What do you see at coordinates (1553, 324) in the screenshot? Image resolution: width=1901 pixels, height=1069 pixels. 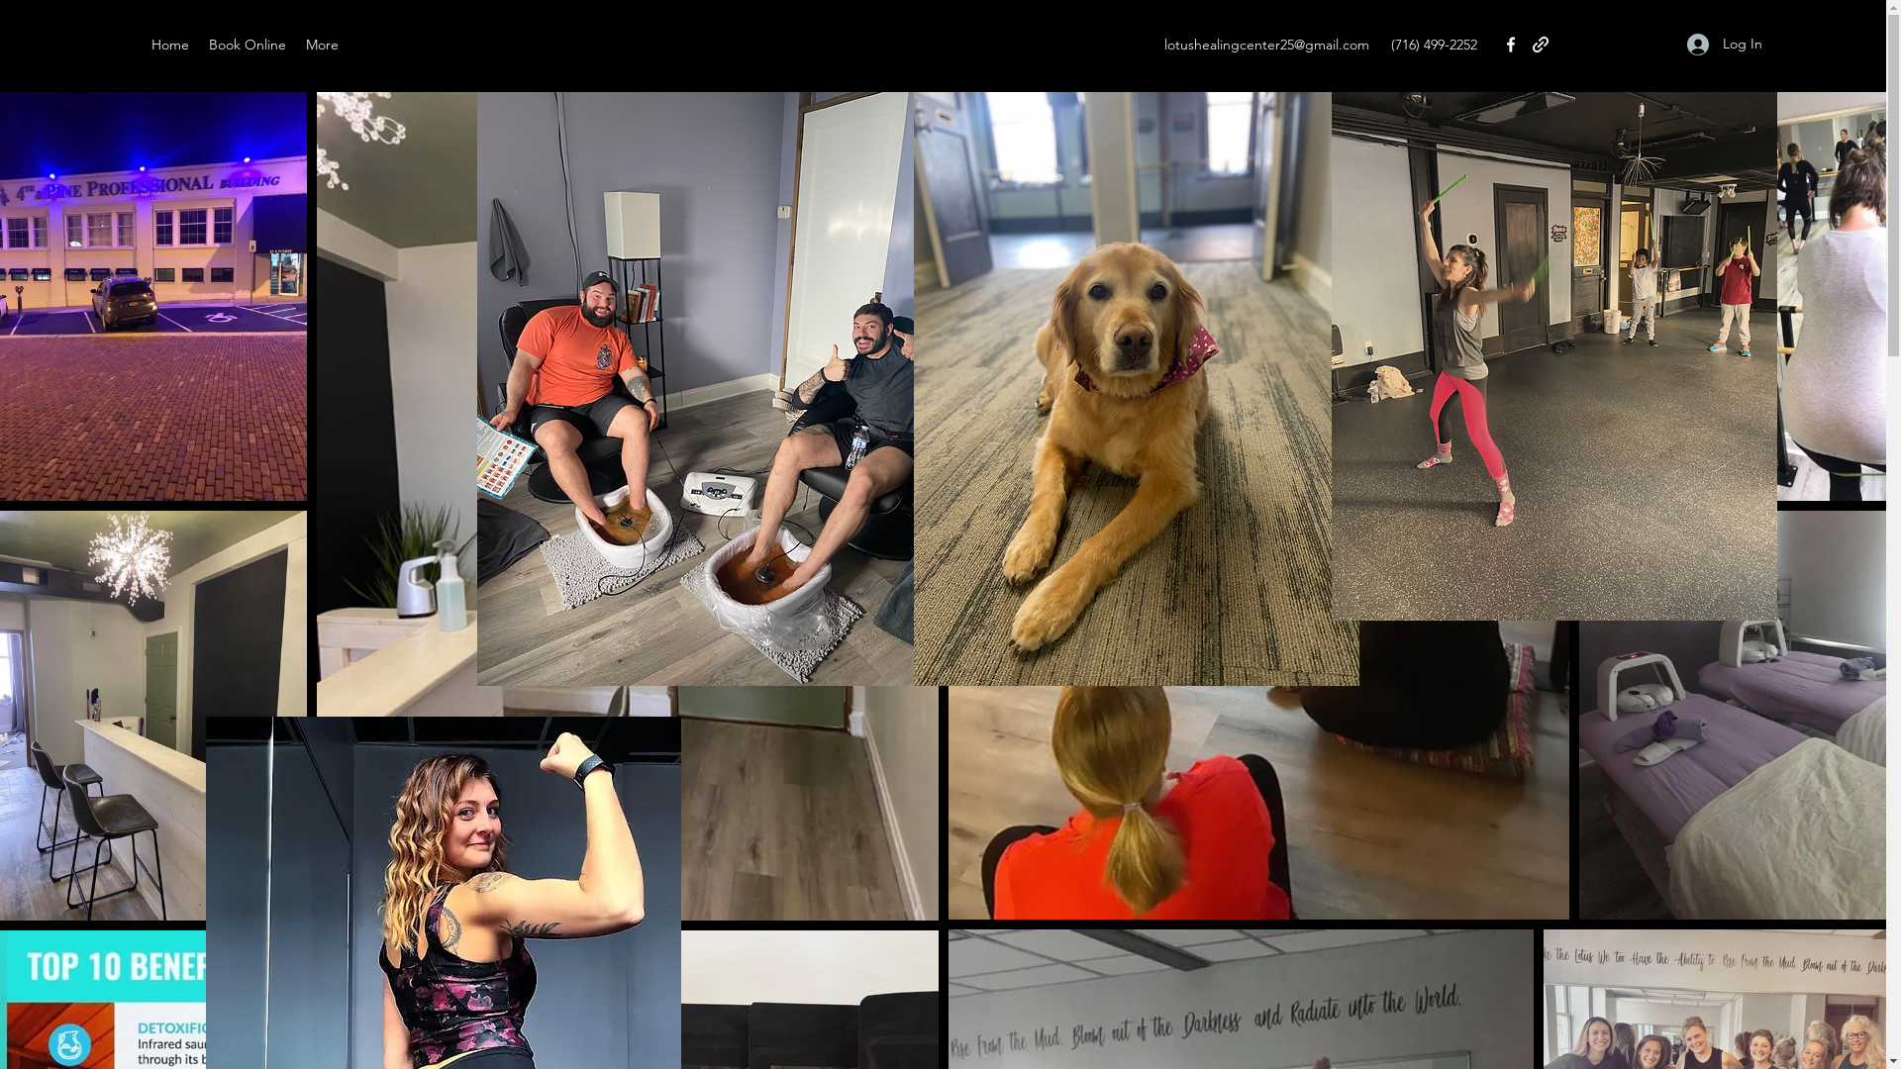 I see `IMG_6836.HEIC` at bounding box center [1553, 324].